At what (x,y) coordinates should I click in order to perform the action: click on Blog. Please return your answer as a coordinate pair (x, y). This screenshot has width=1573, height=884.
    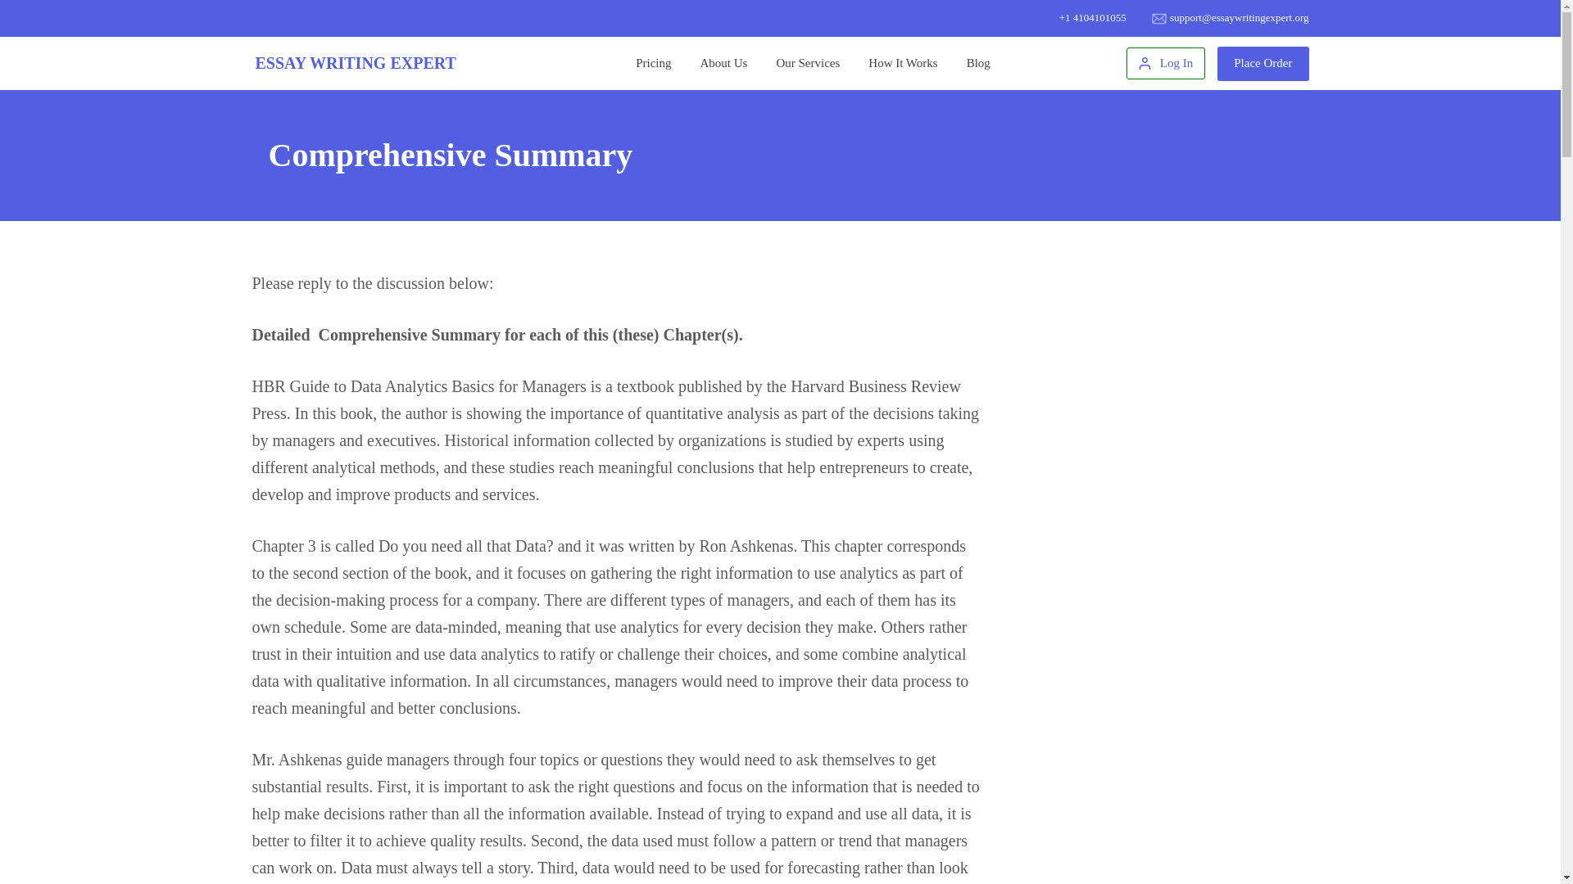
    Looking at the image, I should click on (978, 62).